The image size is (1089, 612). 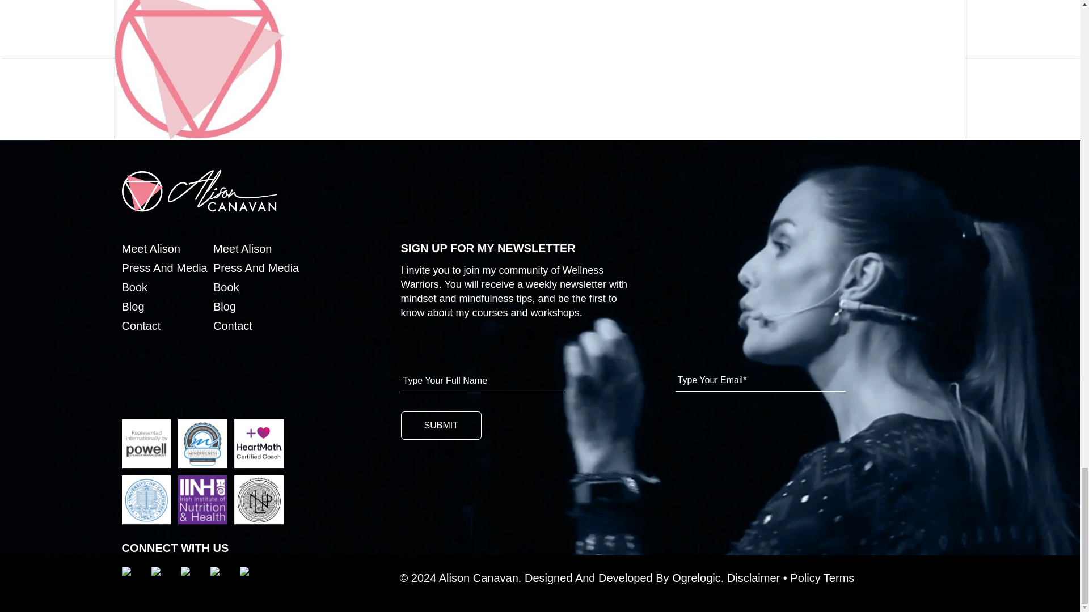 What do you see at coordinates (441, 425) in the screenshot?
I see `Submit` at bounding box center [441, 425].